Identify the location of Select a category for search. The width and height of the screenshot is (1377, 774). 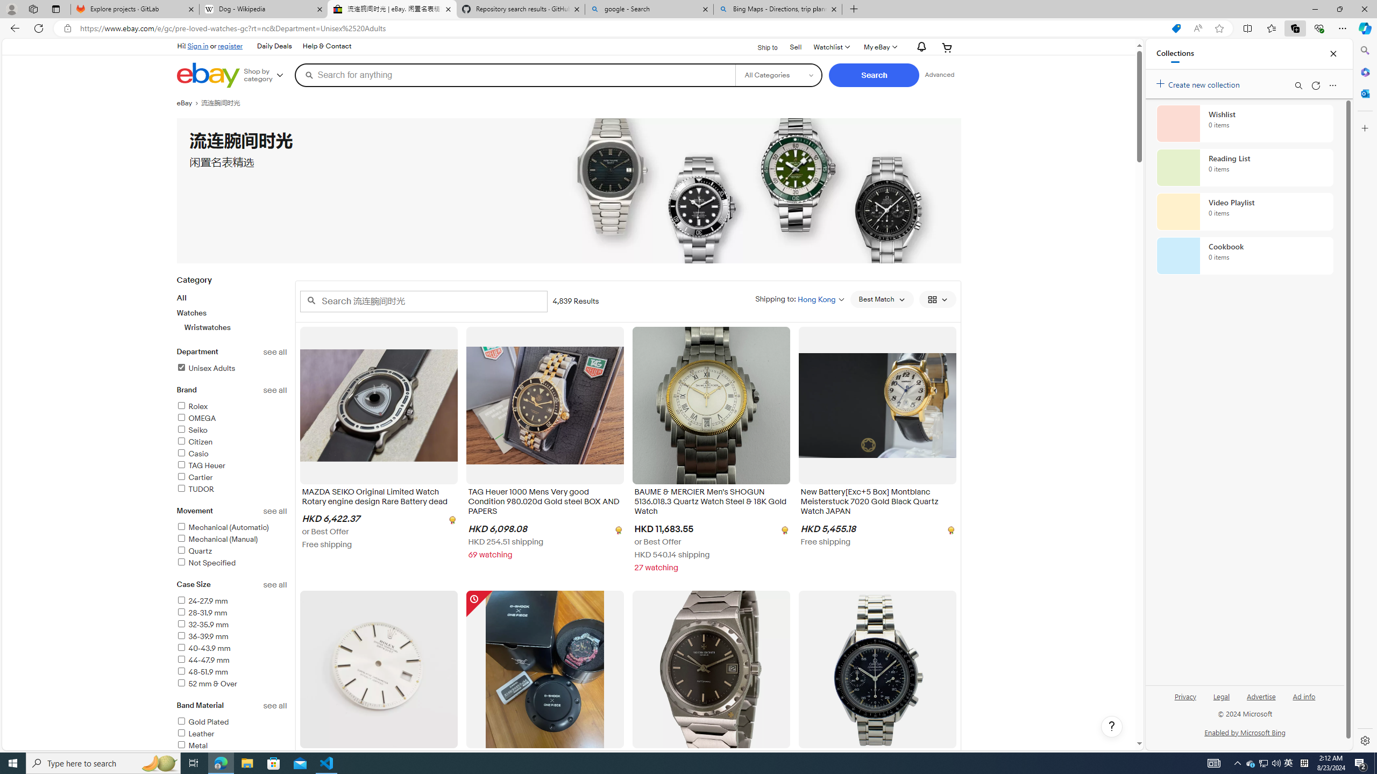
(779, 75).